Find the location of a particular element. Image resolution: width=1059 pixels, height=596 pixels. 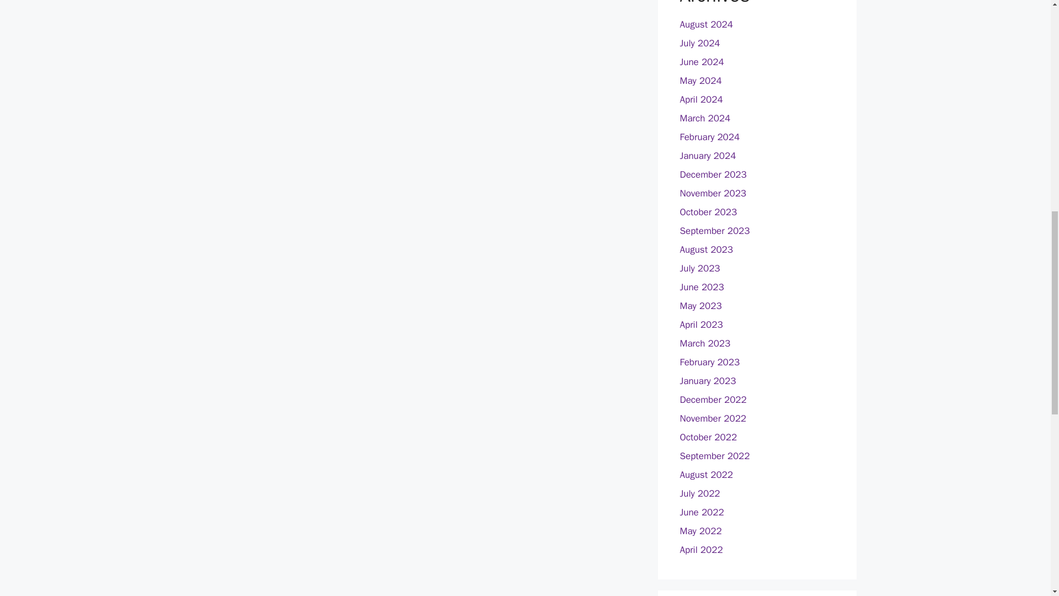

June 2023 is located at coordinates (702, 287).